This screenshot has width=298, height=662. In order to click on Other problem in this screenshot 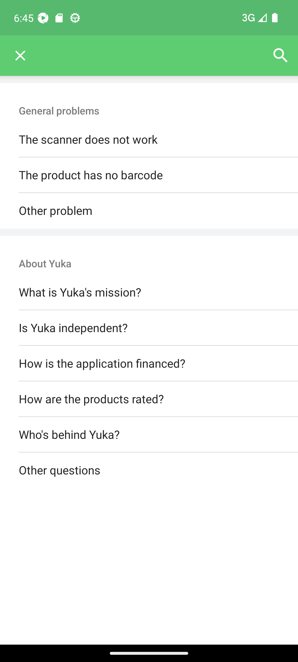, I will do `click(149, 211)`.